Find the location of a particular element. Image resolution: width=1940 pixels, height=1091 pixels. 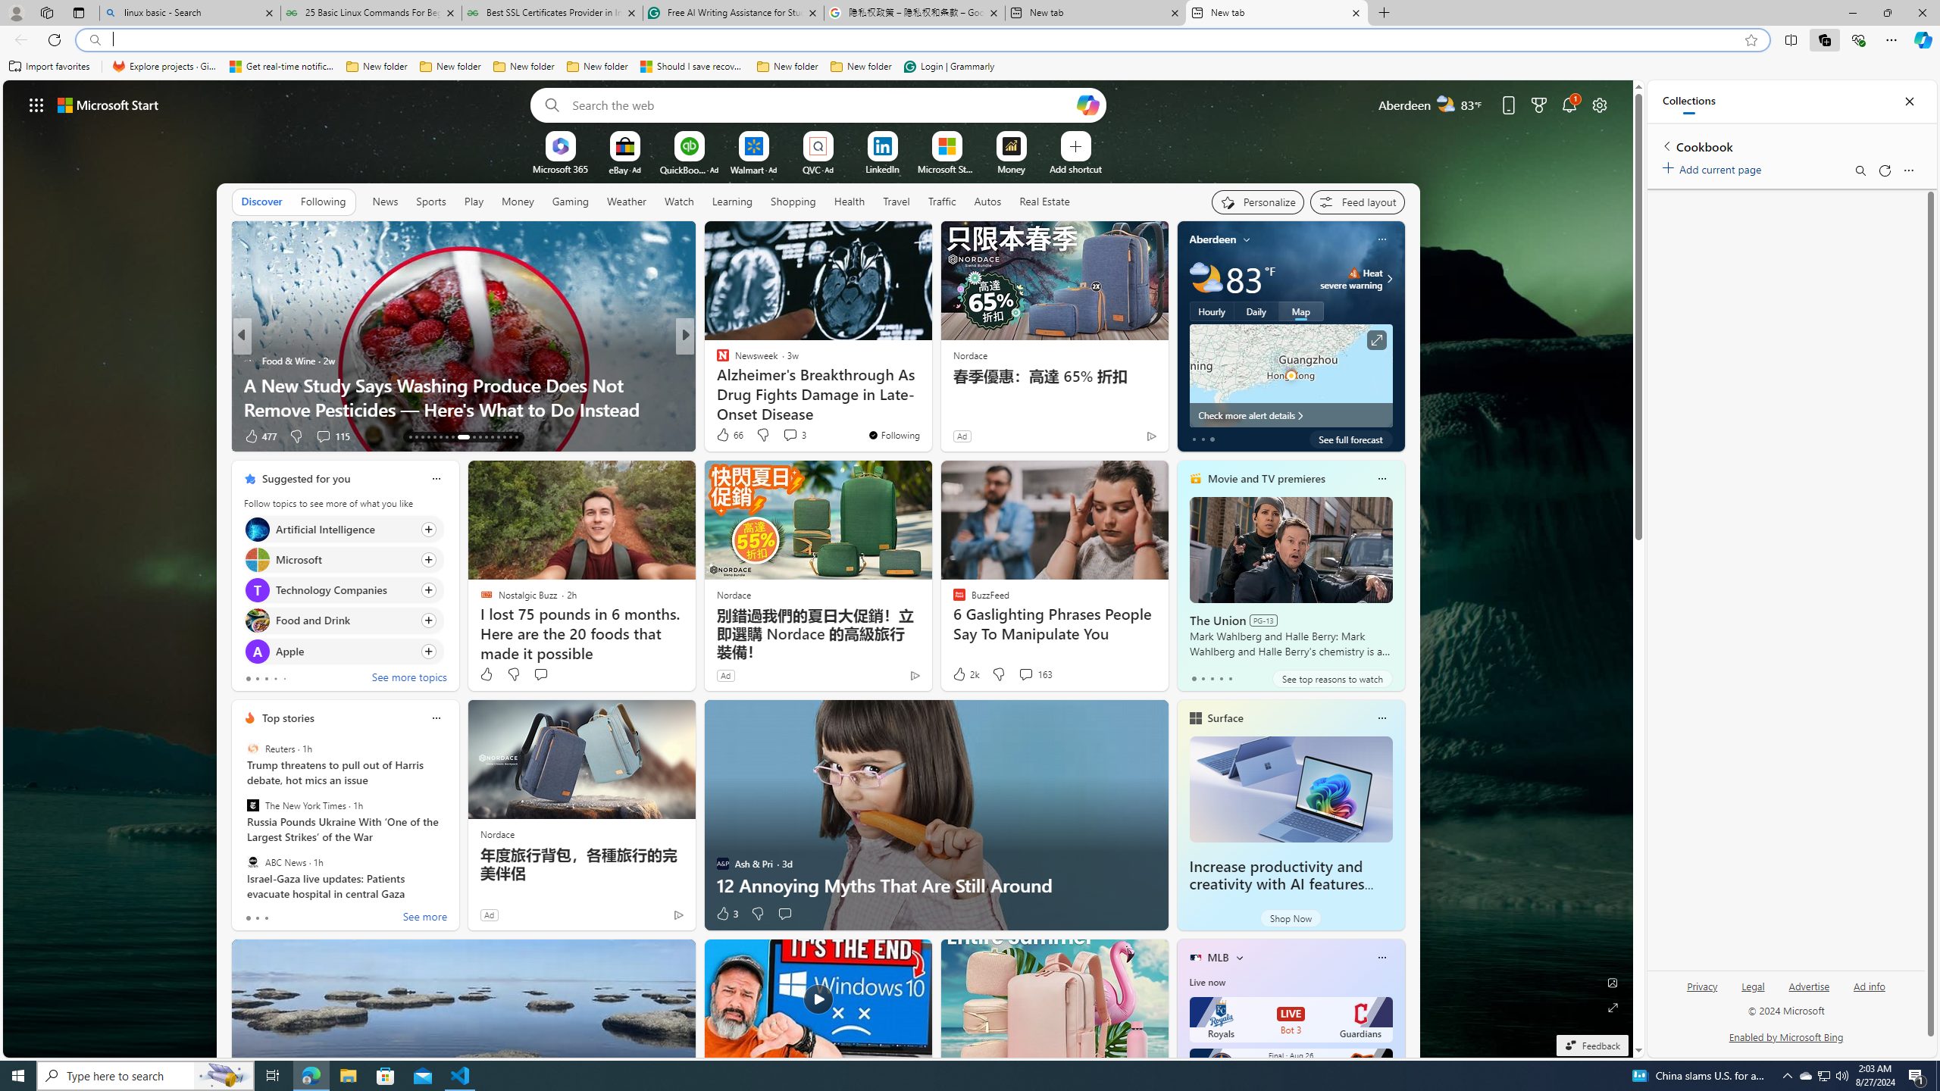

View comments 26 Comment is located at coordinates (323, 436).